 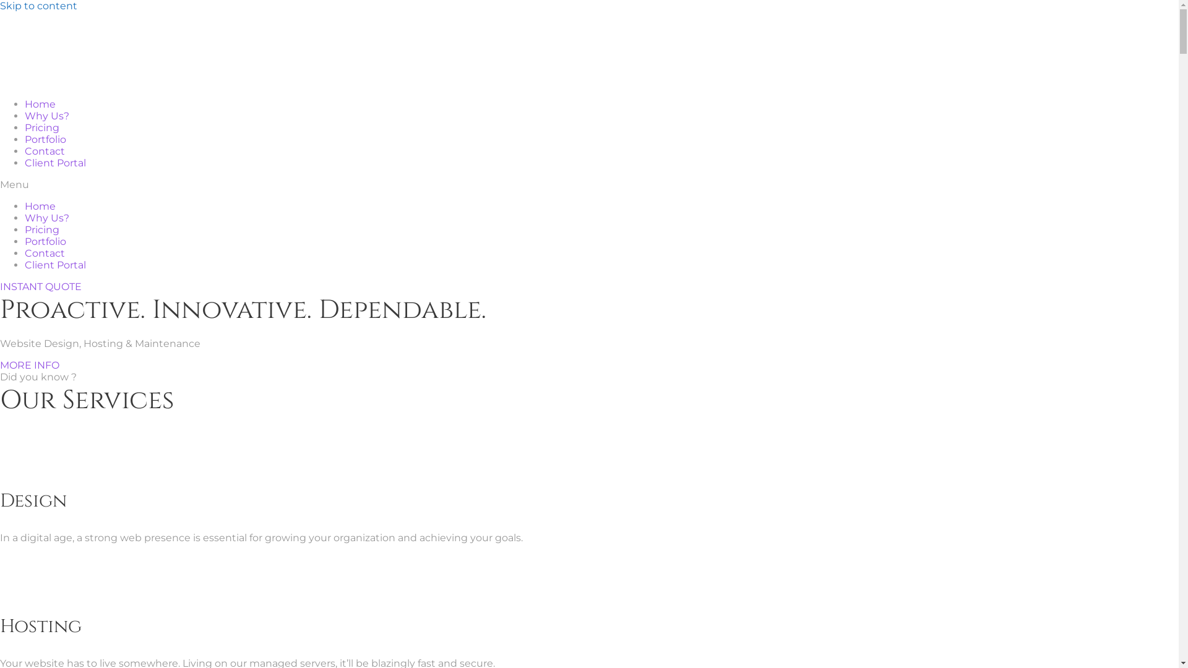 What do you see at coordinates (45, 151) in the screenshot?
I see `Contact` at bounding box center [45, 151].